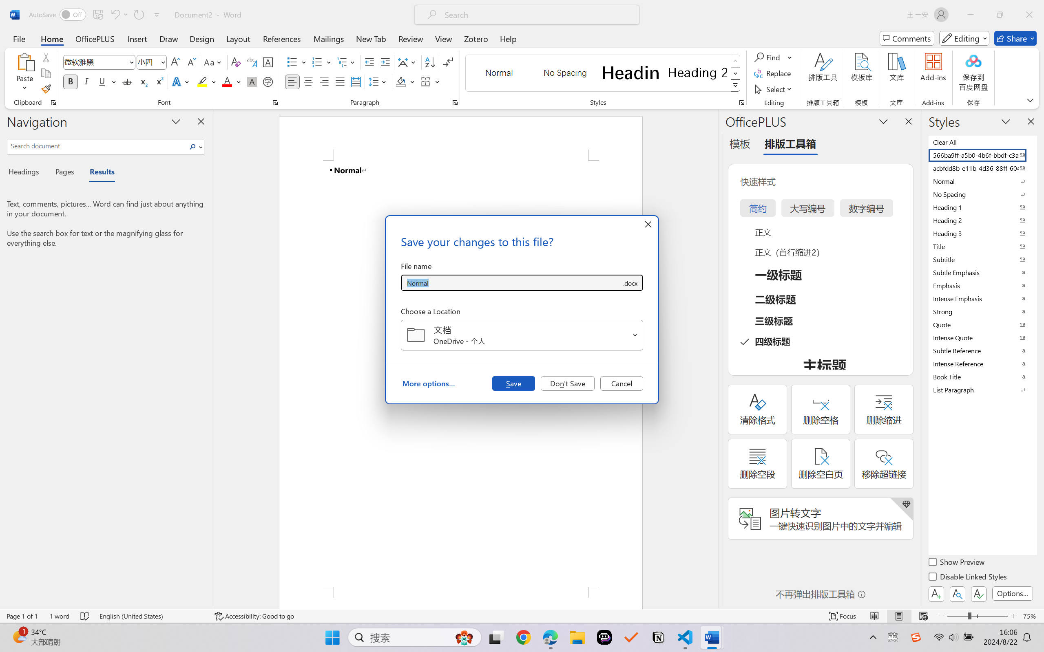  What do you see at coordinates (982, 155) in the screenshot?
I see `566ba9ff-a5b0-4b6f-bbdf-c3ab41993fc2` at bounding box center [982, 155].